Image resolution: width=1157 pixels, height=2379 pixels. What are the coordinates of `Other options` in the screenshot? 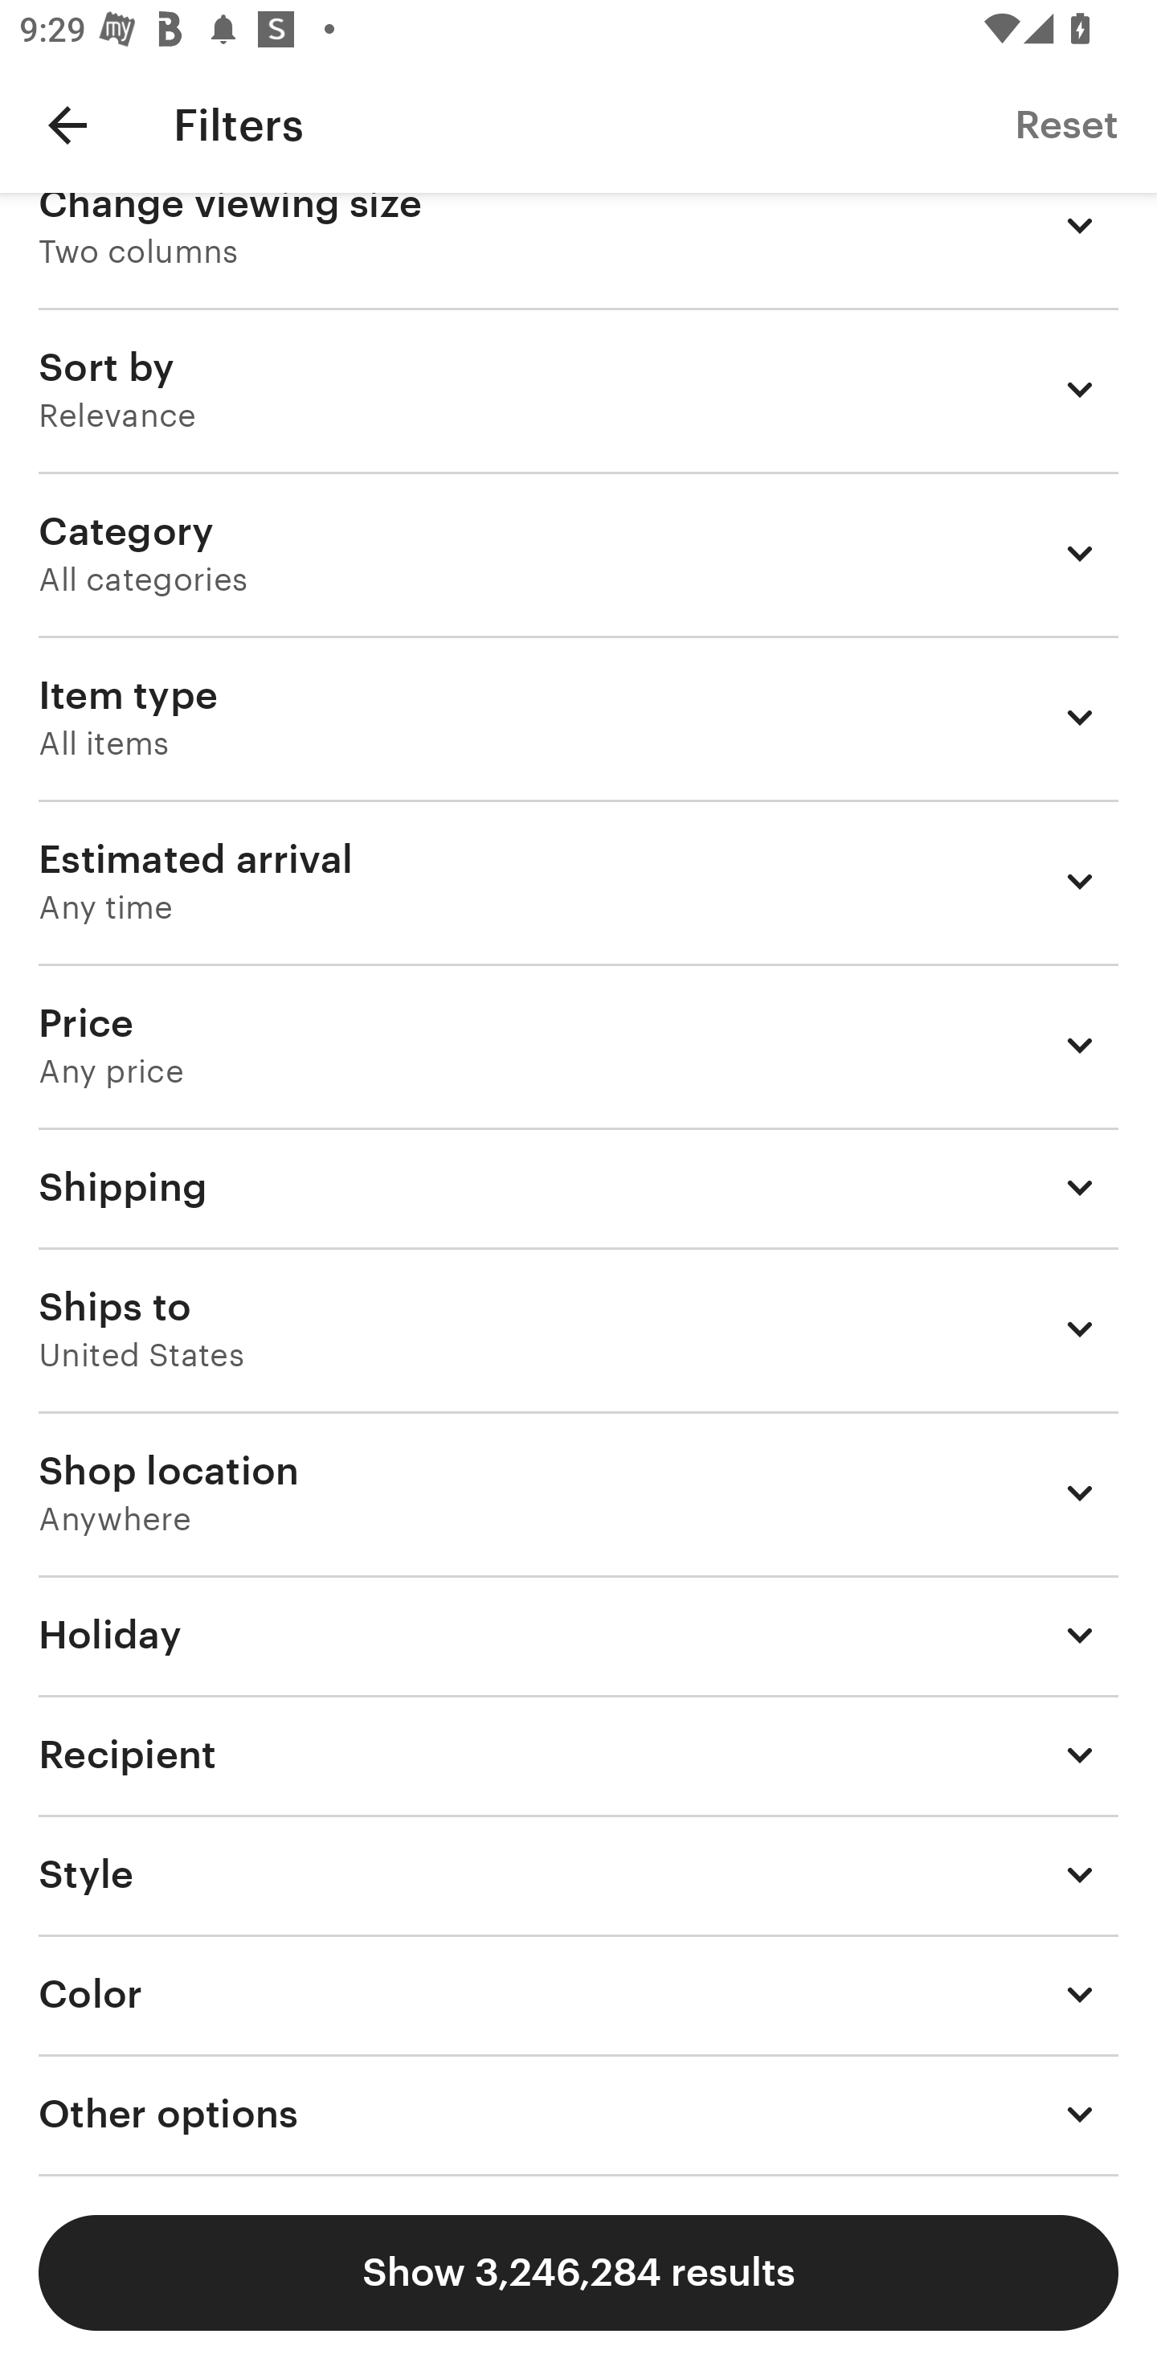 It's located at (578, 2115).